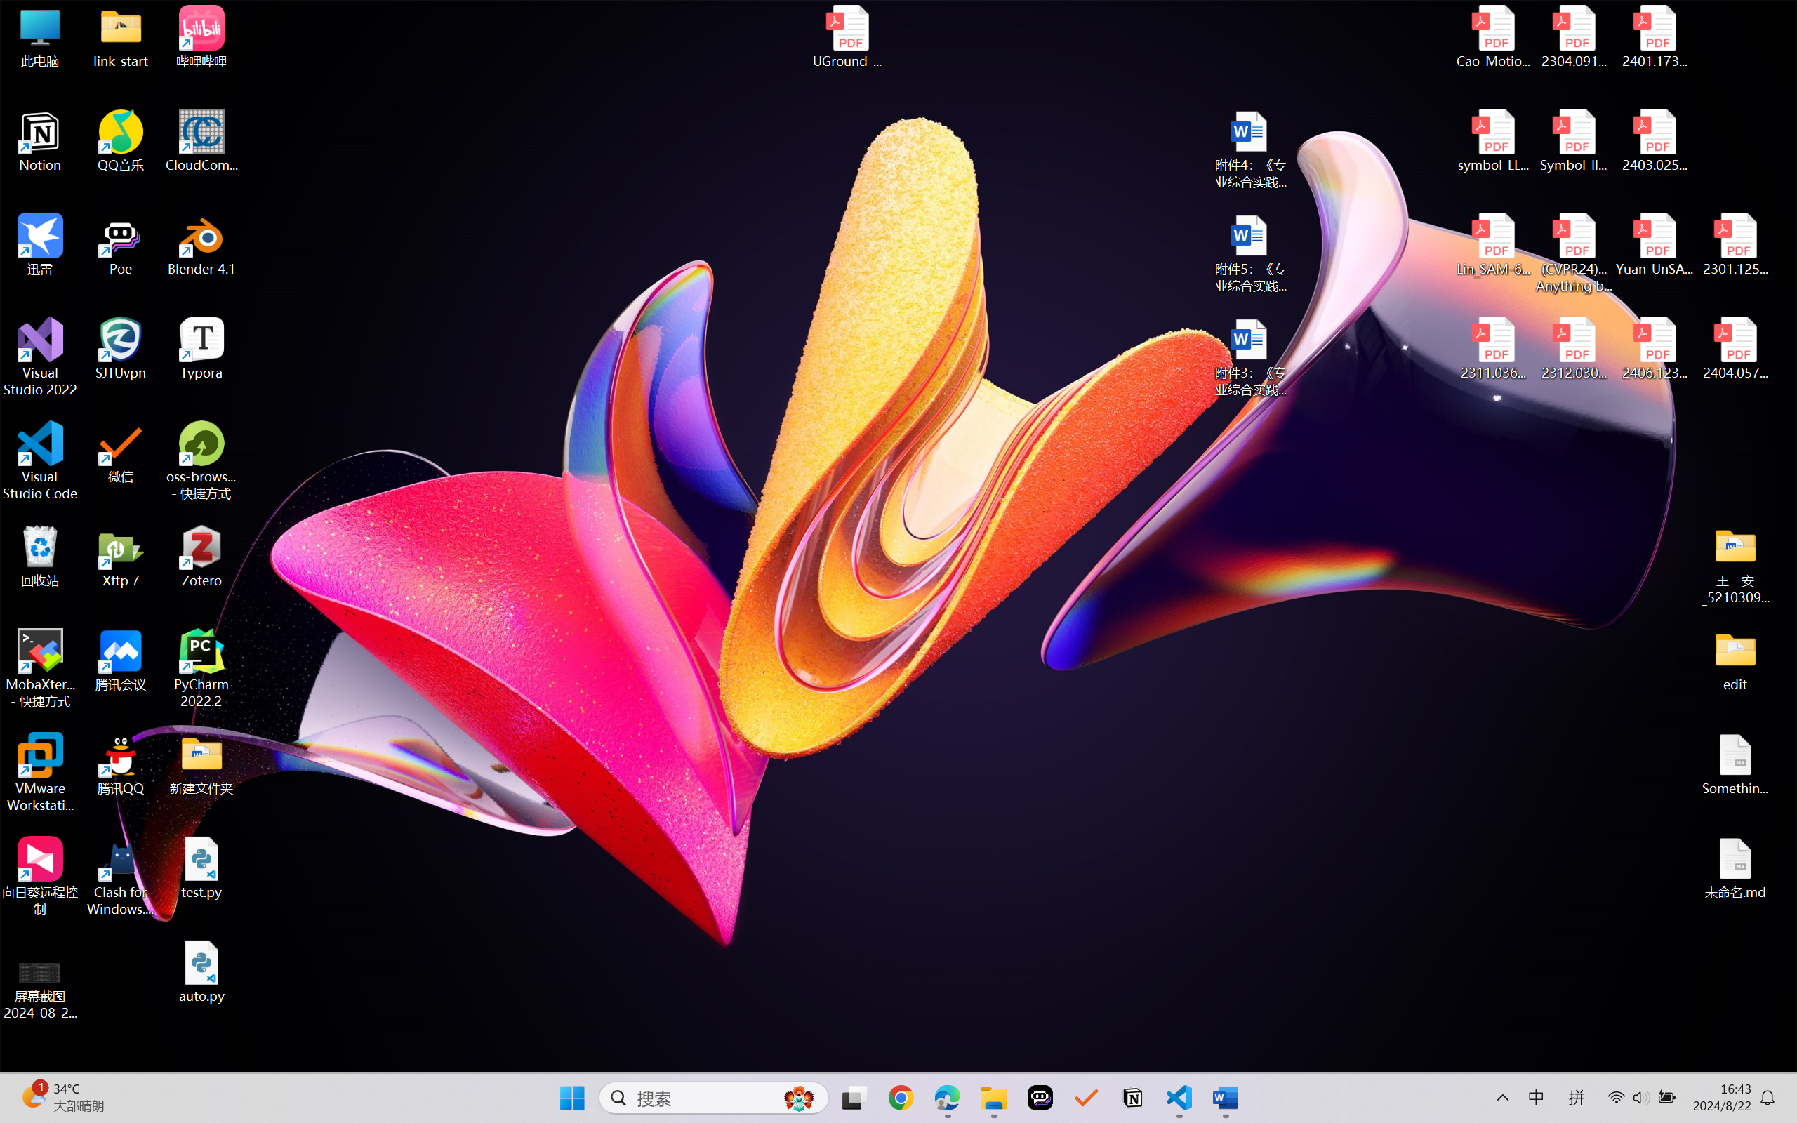 The height and width of the screenshot is (1123, 1797). What do you see at coordinates (1574, 349) in the screenshot?
I see `2312.03032v2.pdf` at bounding box center [1574, 349].